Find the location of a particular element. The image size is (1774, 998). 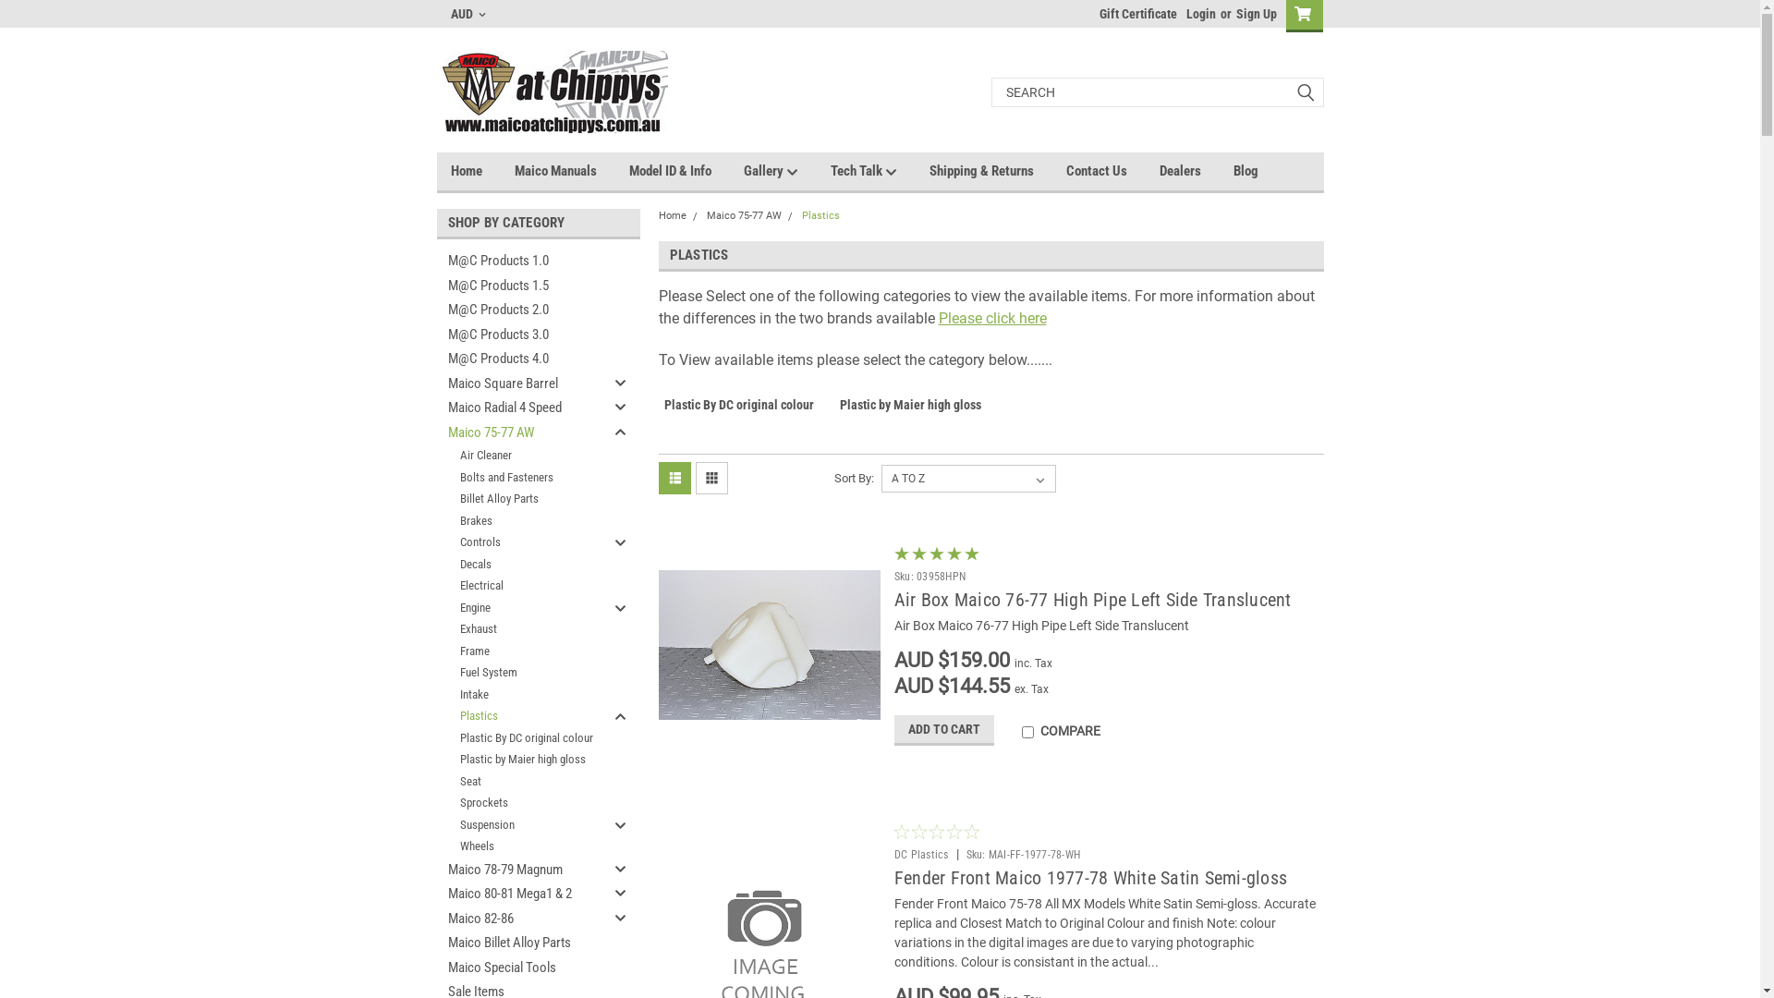

Maico Special Tools is located at coordinates (523, 968).